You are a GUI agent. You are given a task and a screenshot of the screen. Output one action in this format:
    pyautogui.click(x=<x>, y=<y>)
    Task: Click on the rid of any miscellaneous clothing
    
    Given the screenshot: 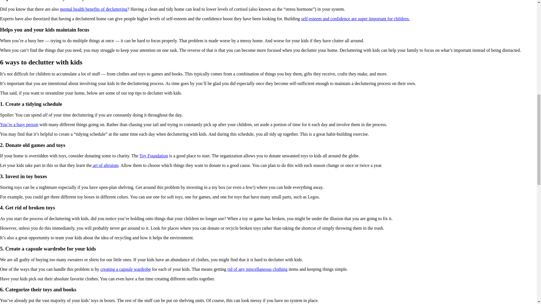 What is the action you would take?
    pyautogui.click(x=257, y=269)
    